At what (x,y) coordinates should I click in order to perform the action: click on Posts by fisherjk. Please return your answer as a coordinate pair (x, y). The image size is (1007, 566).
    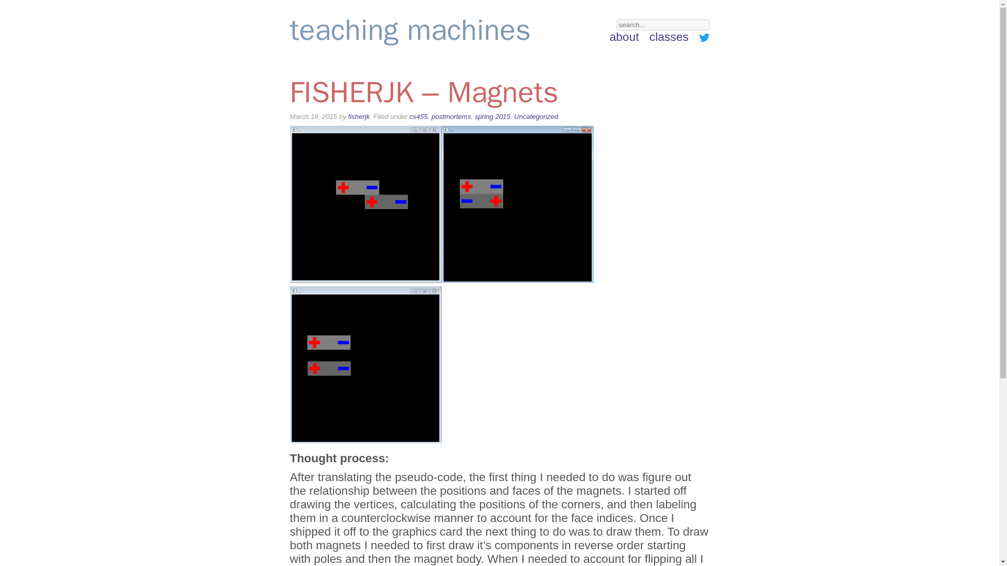
    Looking at the image, I should click on (359, 116).